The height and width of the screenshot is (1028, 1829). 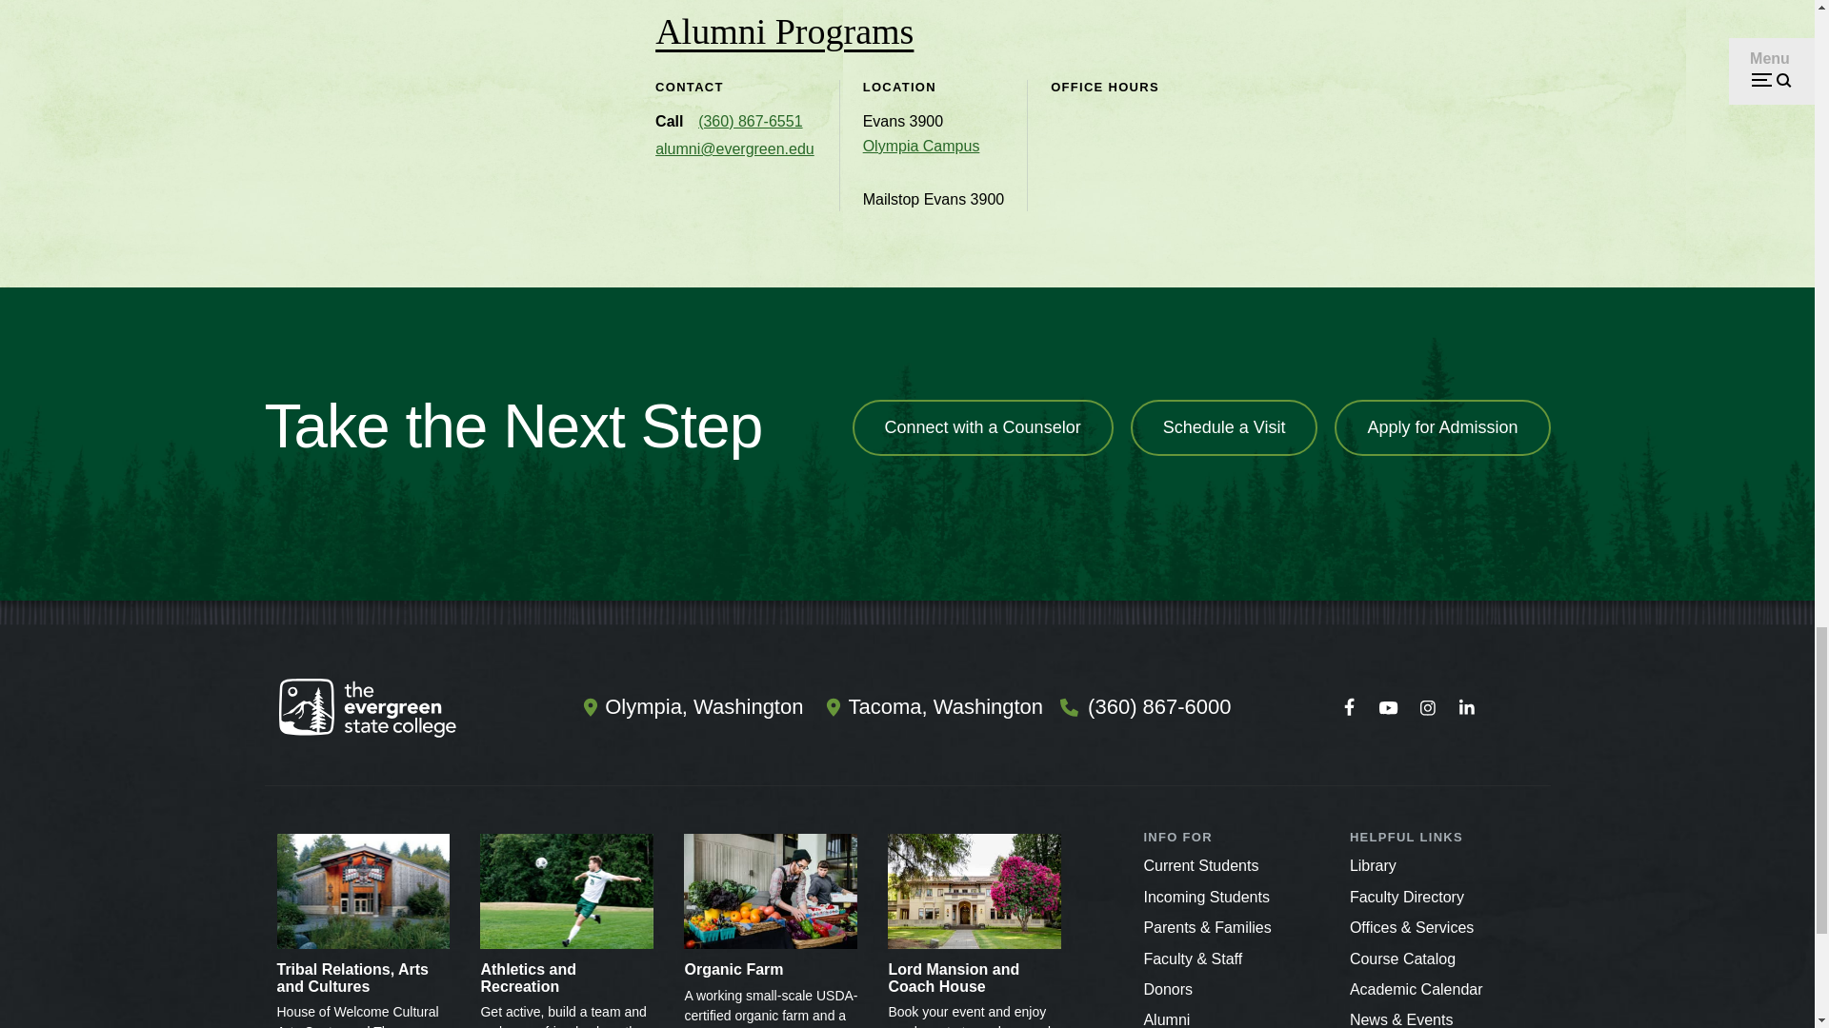 What do you see at coordinates (1168, 989) in the screenshot?
I see `Make a Gift` at bounding box center [1168, 989].